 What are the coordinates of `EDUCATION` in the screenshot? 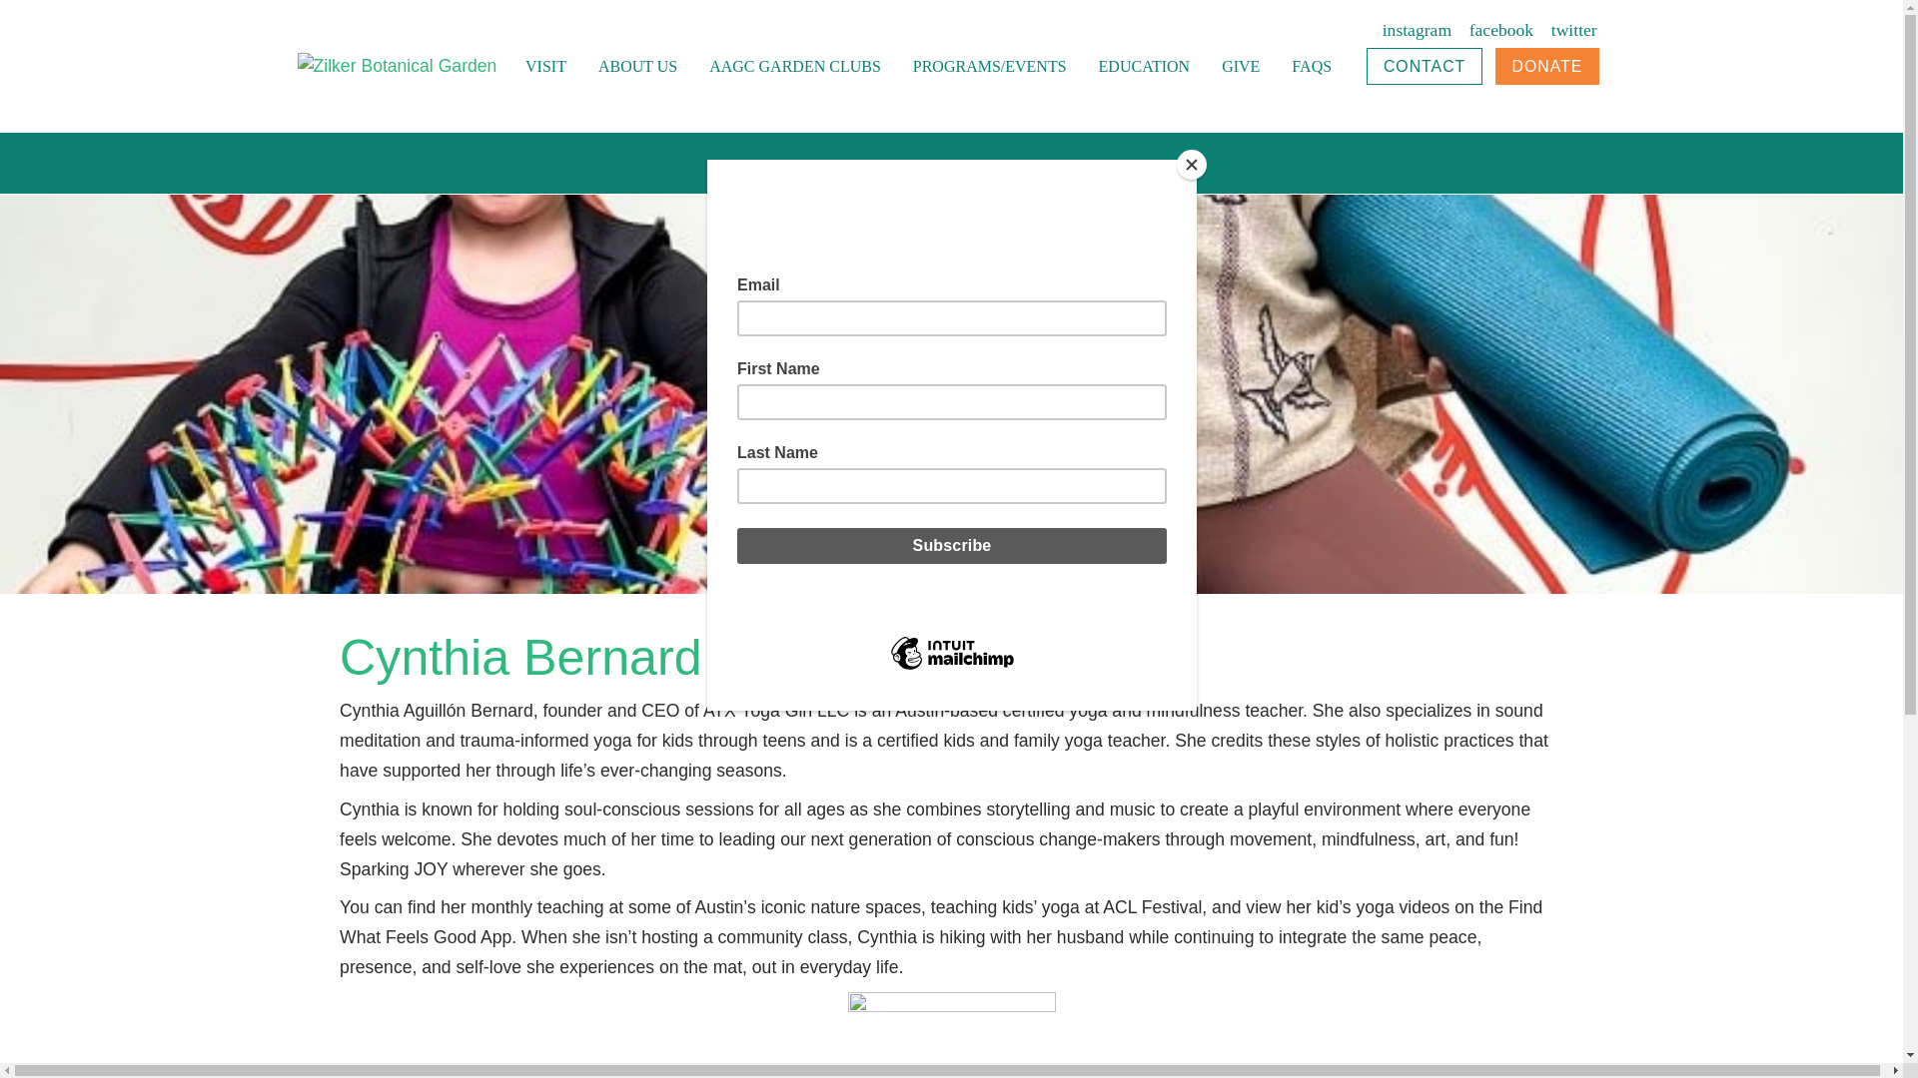 It's located at (1145, 66).